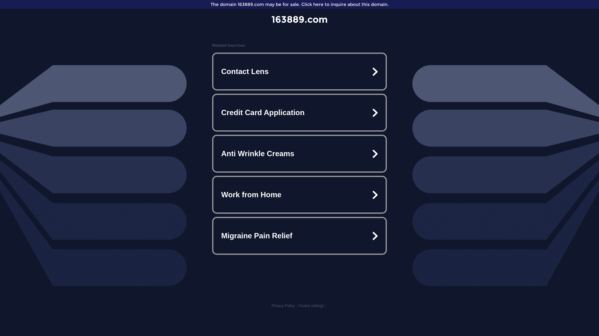 This screenshot has height=336, width=599. What do you see at coordinates (283, 306) in the screenshot?
I see `Privacy Policy` at bounding box center [283, 306].